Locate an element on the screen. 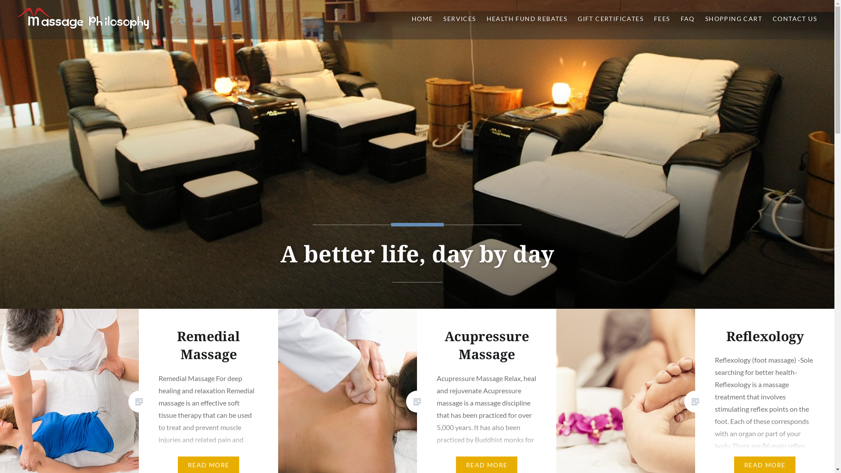  Remedial Massage is located at coordinates (208, 345).